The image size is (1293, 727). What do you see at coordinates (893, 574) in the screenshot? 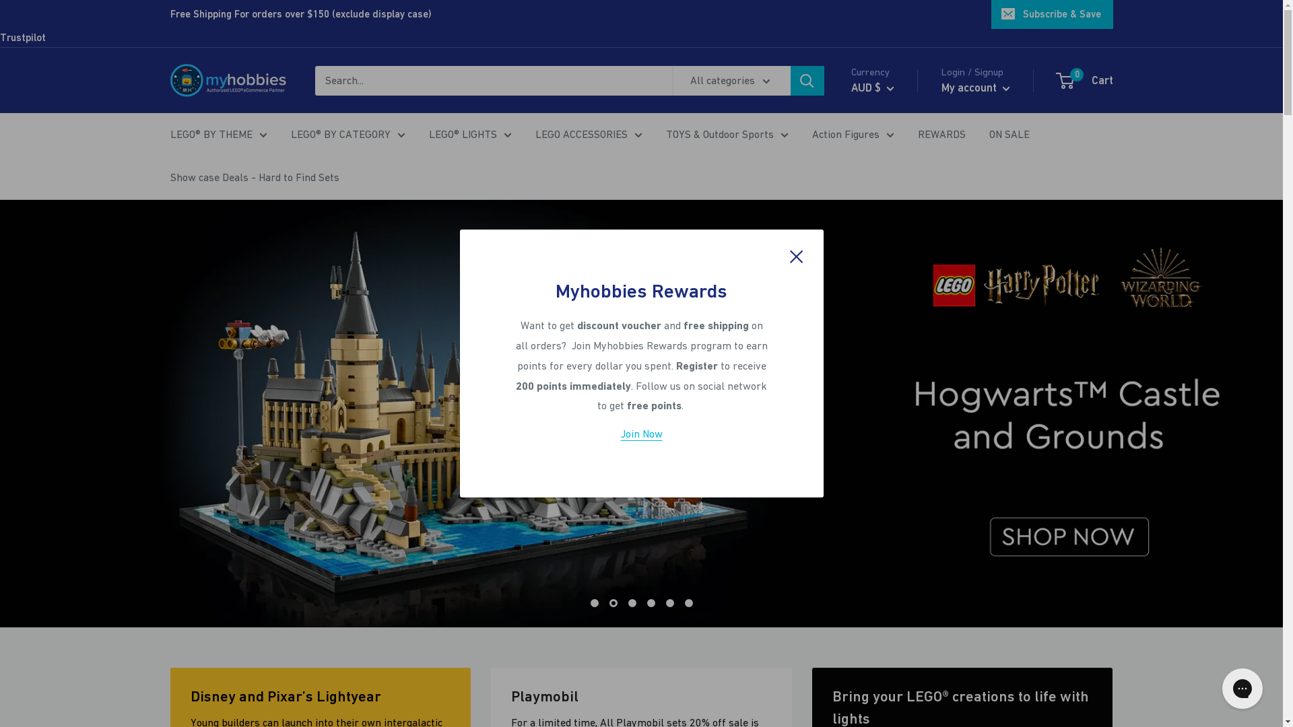
I see `BWP` at bounding box center [893, 574].